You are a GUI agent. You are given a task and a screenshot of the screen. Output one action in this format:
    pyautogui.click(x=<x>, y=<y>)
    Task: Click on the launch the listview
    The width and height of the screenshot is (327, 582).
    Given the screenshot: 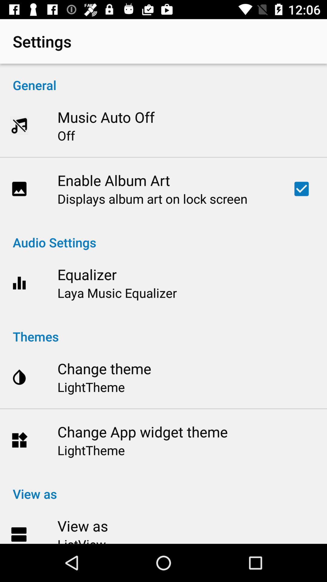 What is the action you would take?
    pyautogui.click(x=81, y=540)
    